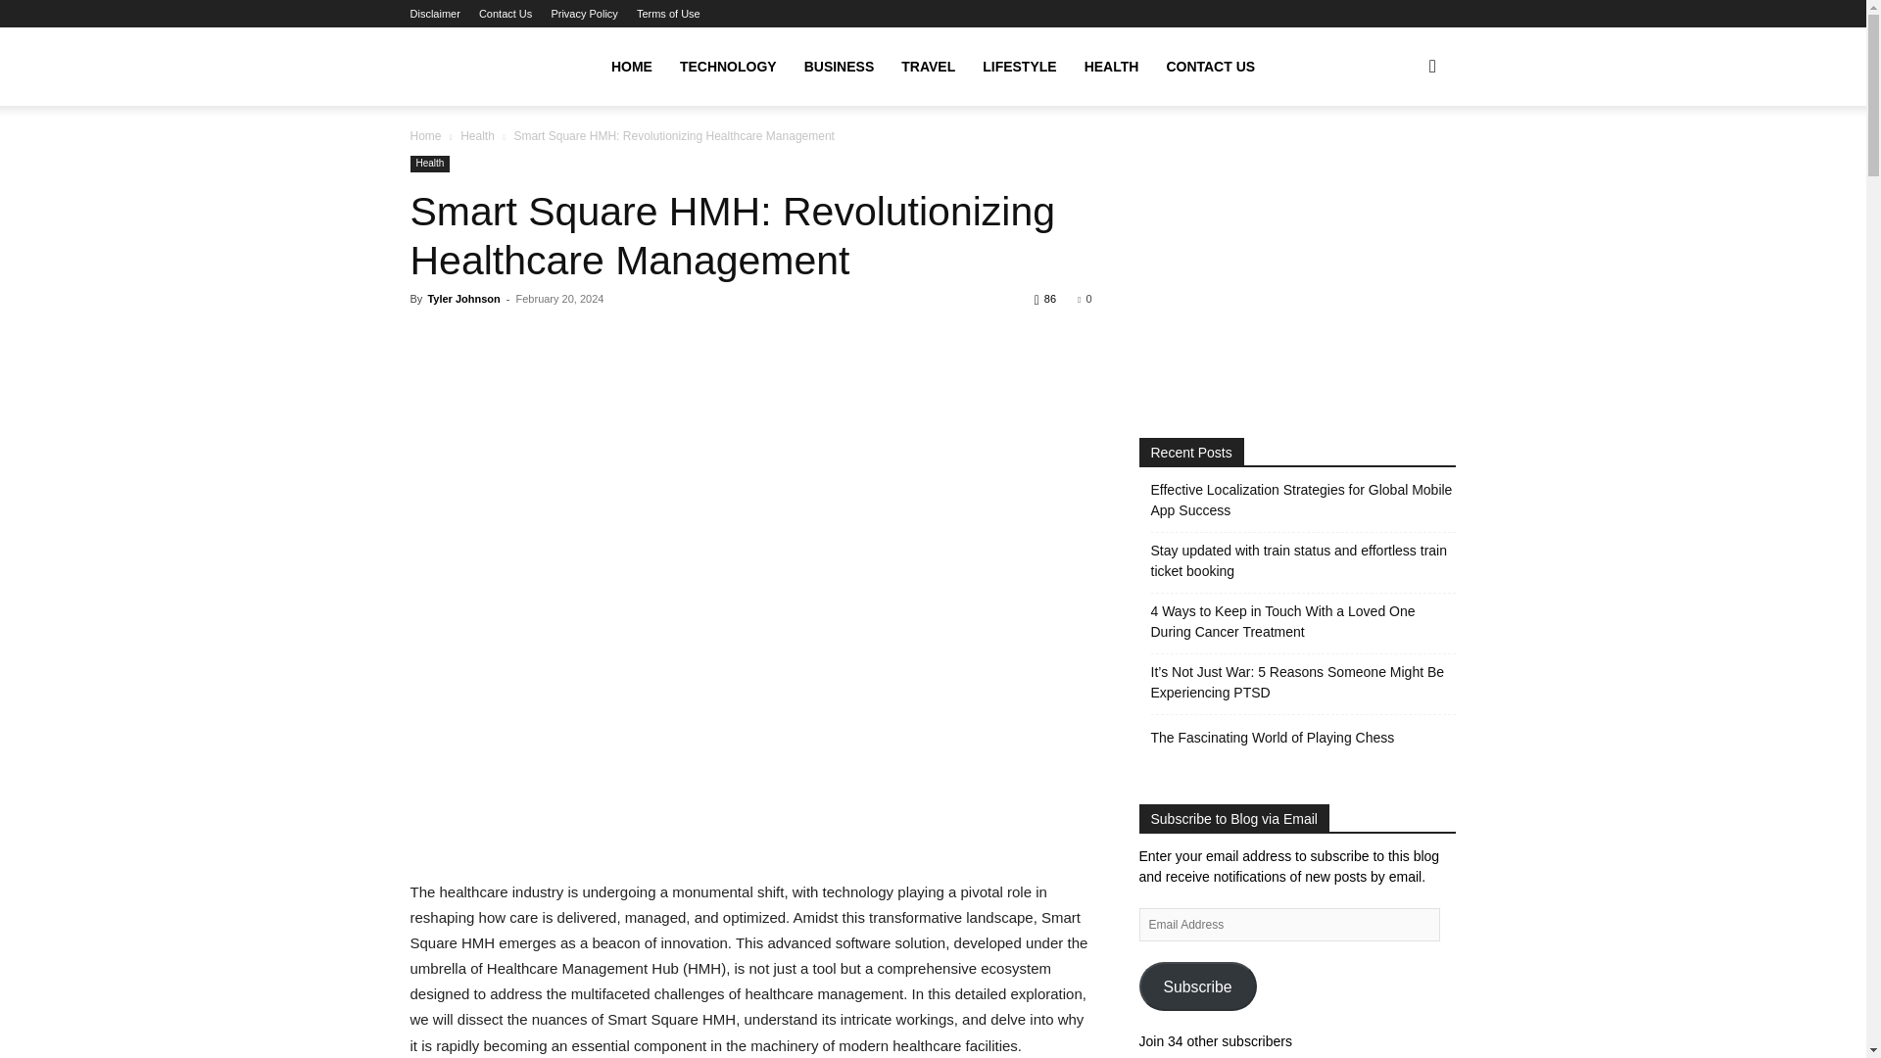 Image resolution: width=1881 pixels, height=1058 pixels. What do you see at coordinates (1019, 67) in the screenshot?
I see `LIFESTYLE` at bounding box center [1019, 67].